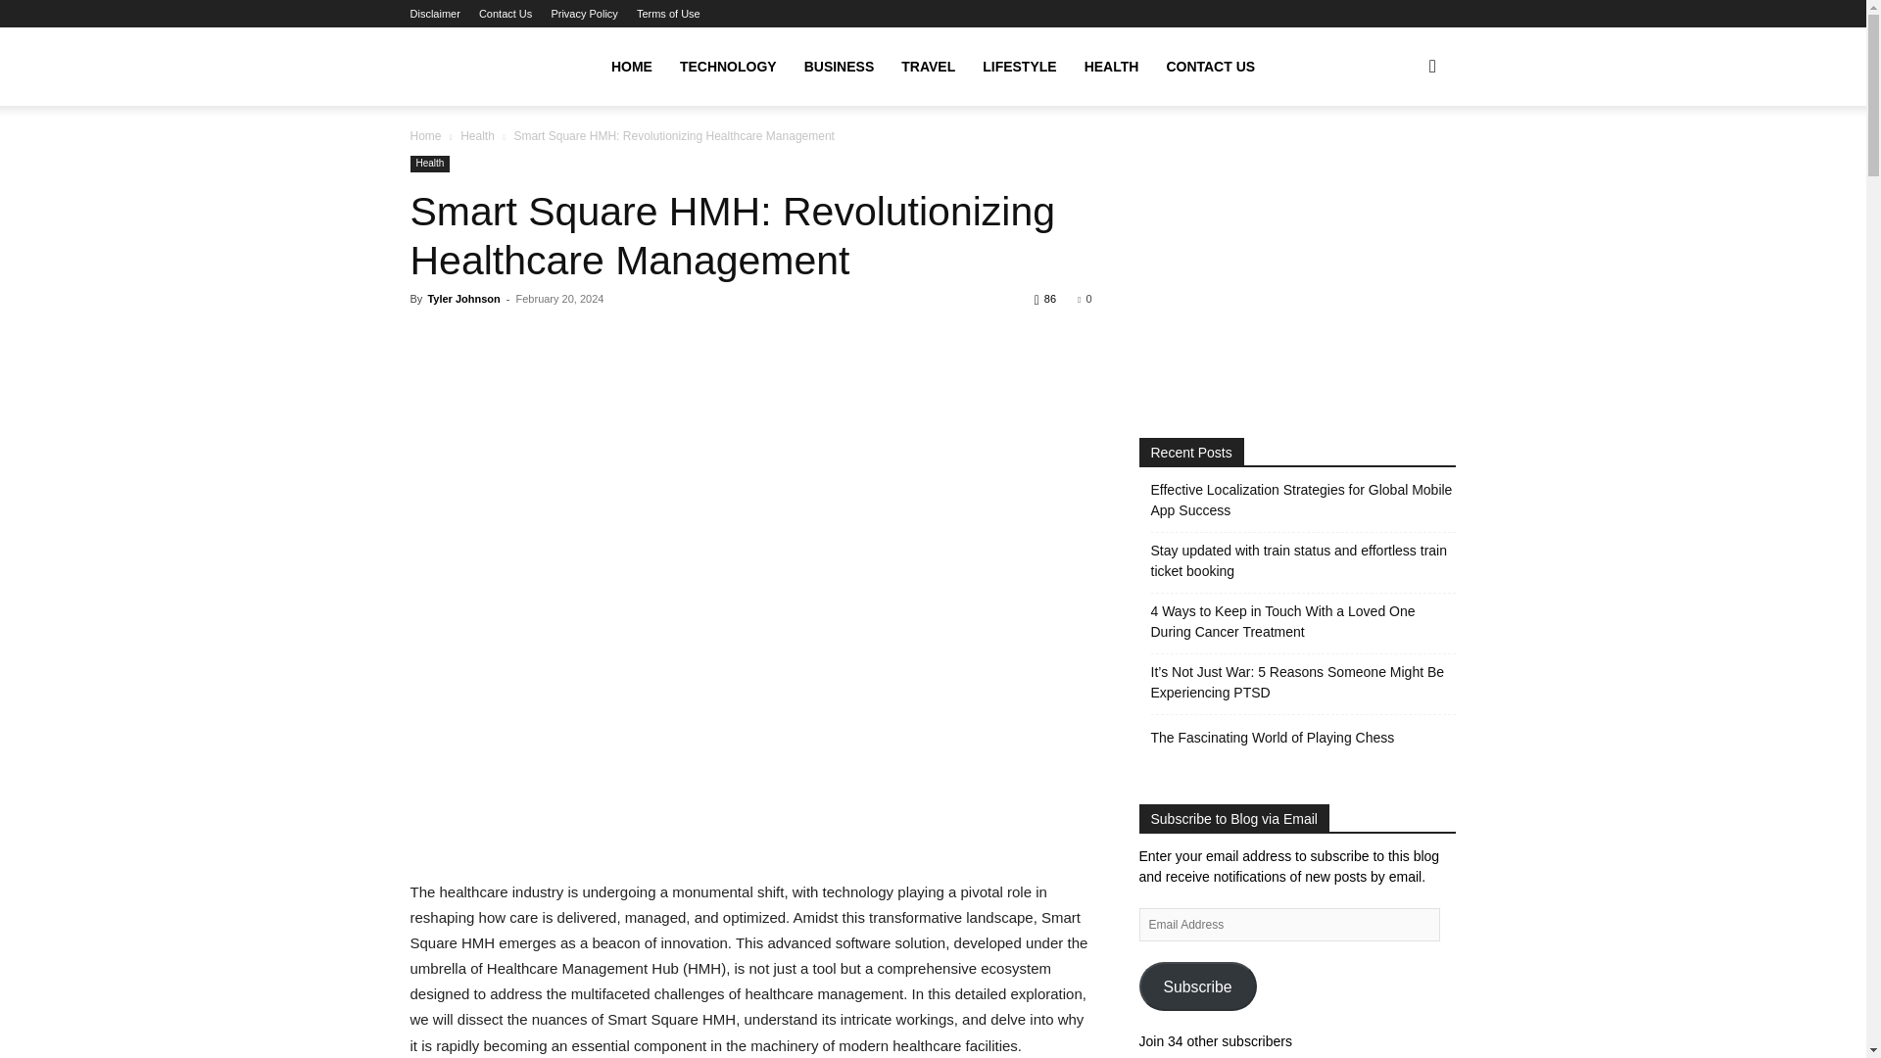 Image resolution: width=1881 pixels, height=1058 pixels. What do you see at coordinates (1019, 67) in the screenshot?
I see `LIFESTYLE` at bounding box center [1019, 67].